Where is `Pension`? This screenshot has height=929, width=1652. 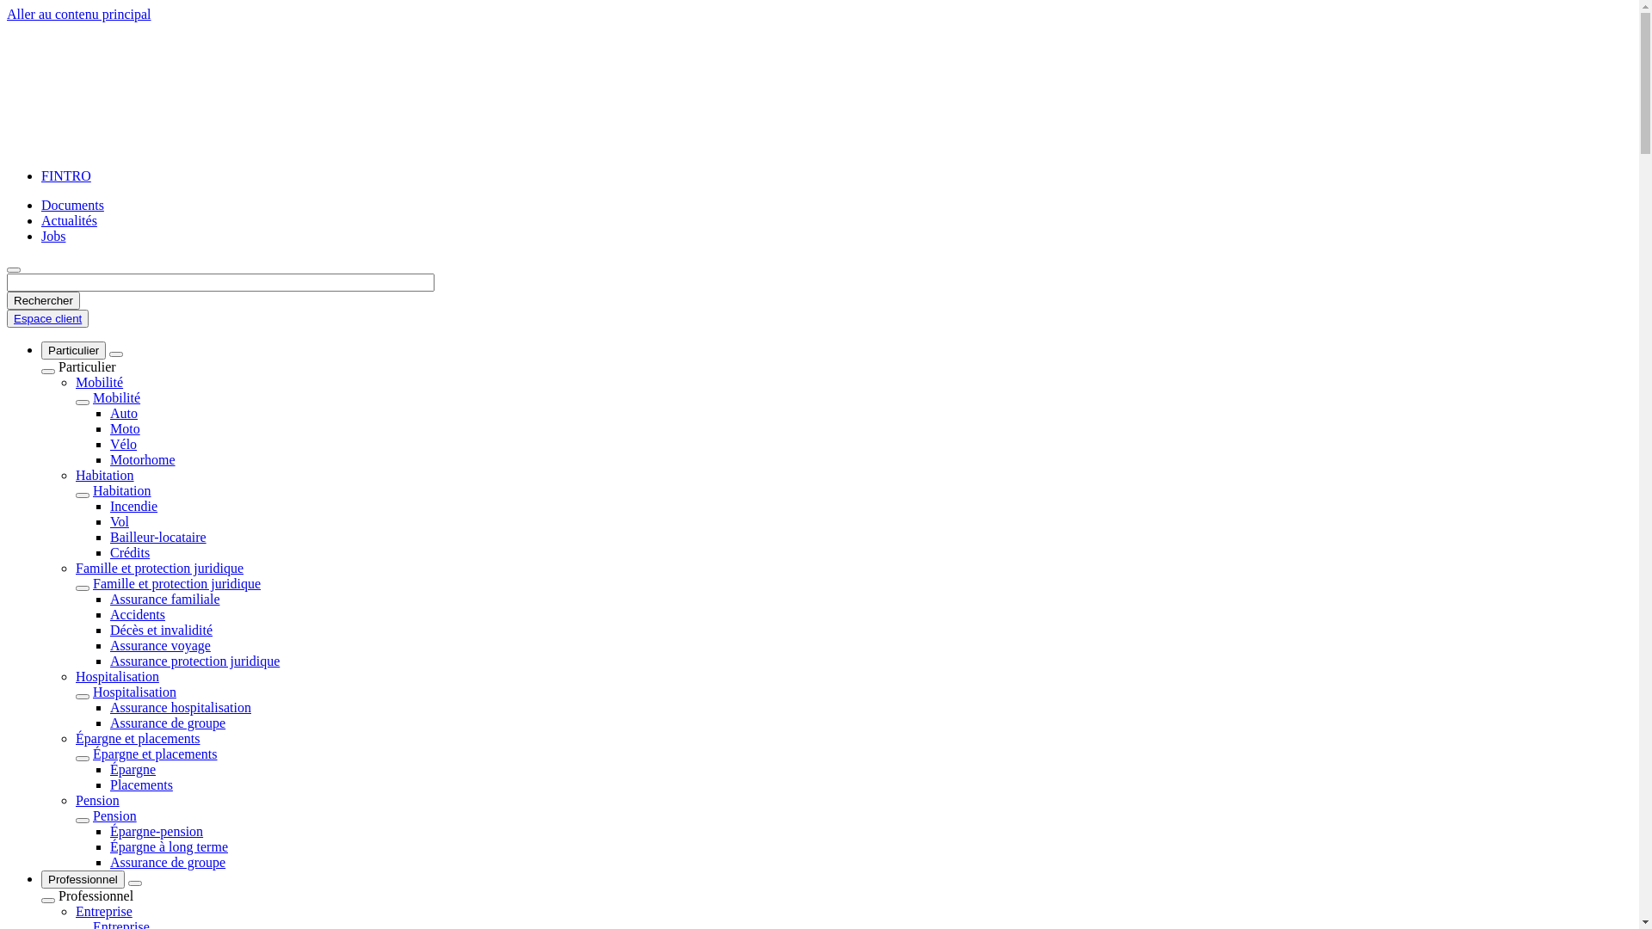 Pension is located at coordinates (98, 800).